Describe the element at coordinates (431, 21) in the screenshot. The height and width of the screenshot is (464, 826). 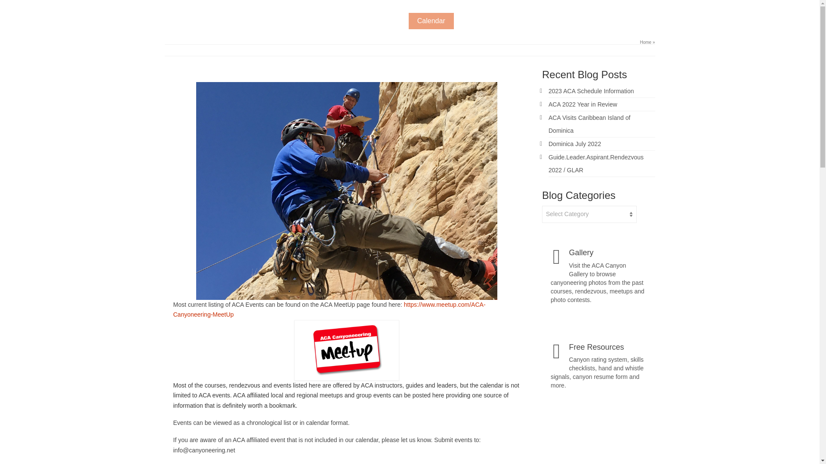
I see `Calendar` at that location.